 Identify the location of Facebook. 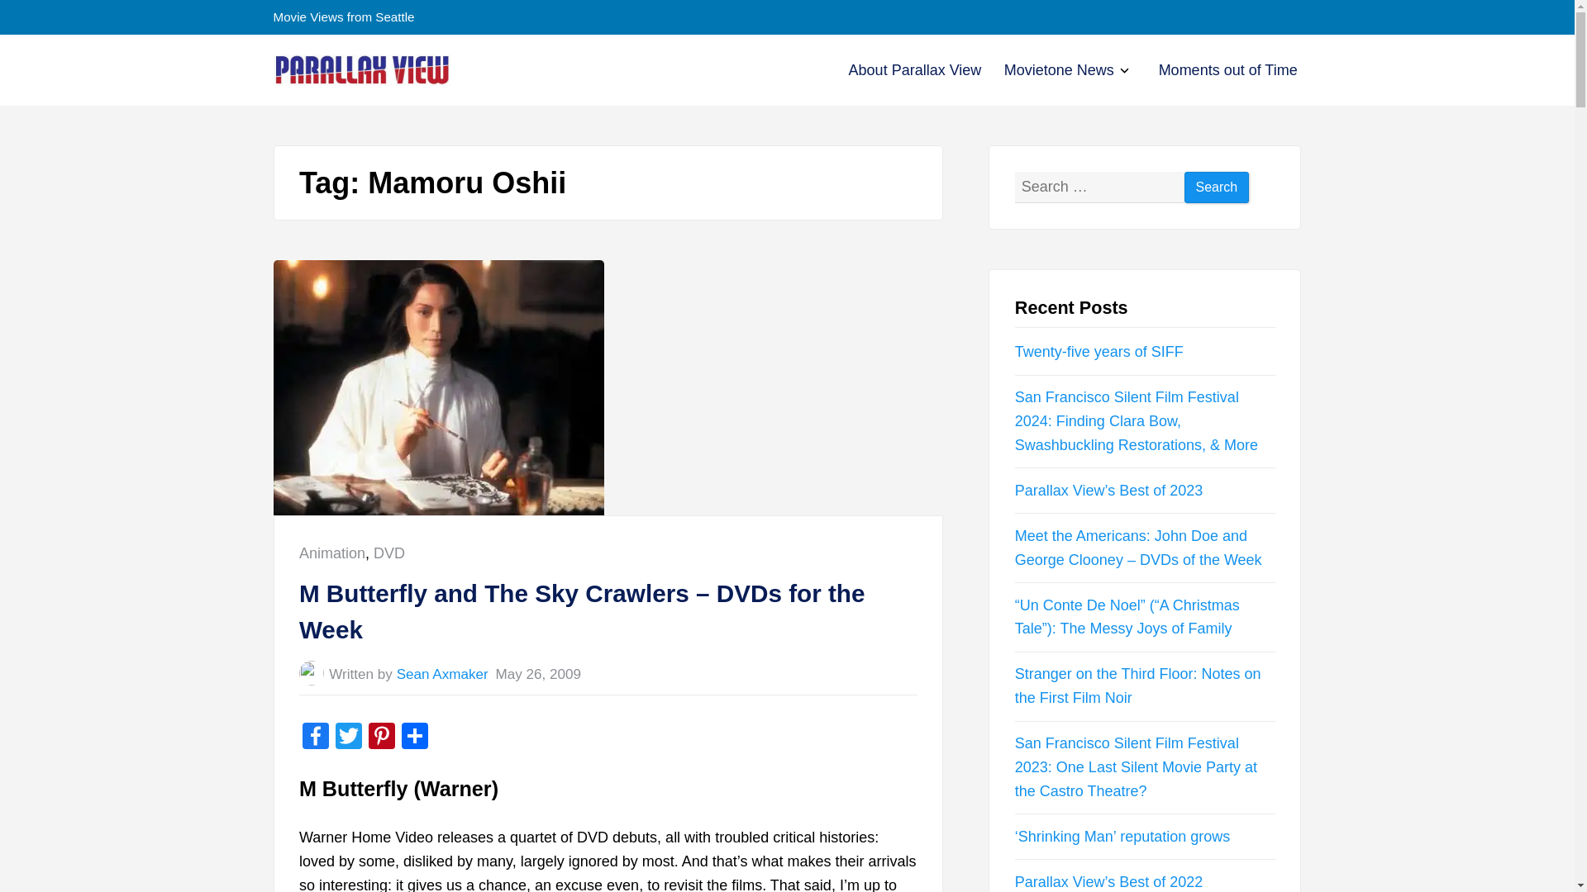
(316, 737).